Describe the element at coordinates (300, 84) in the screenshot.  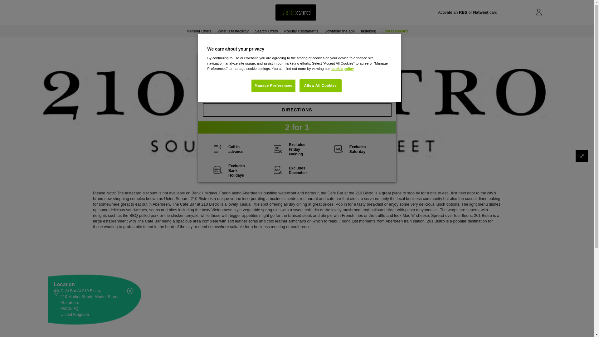
I see `01224 211 857` at that location.